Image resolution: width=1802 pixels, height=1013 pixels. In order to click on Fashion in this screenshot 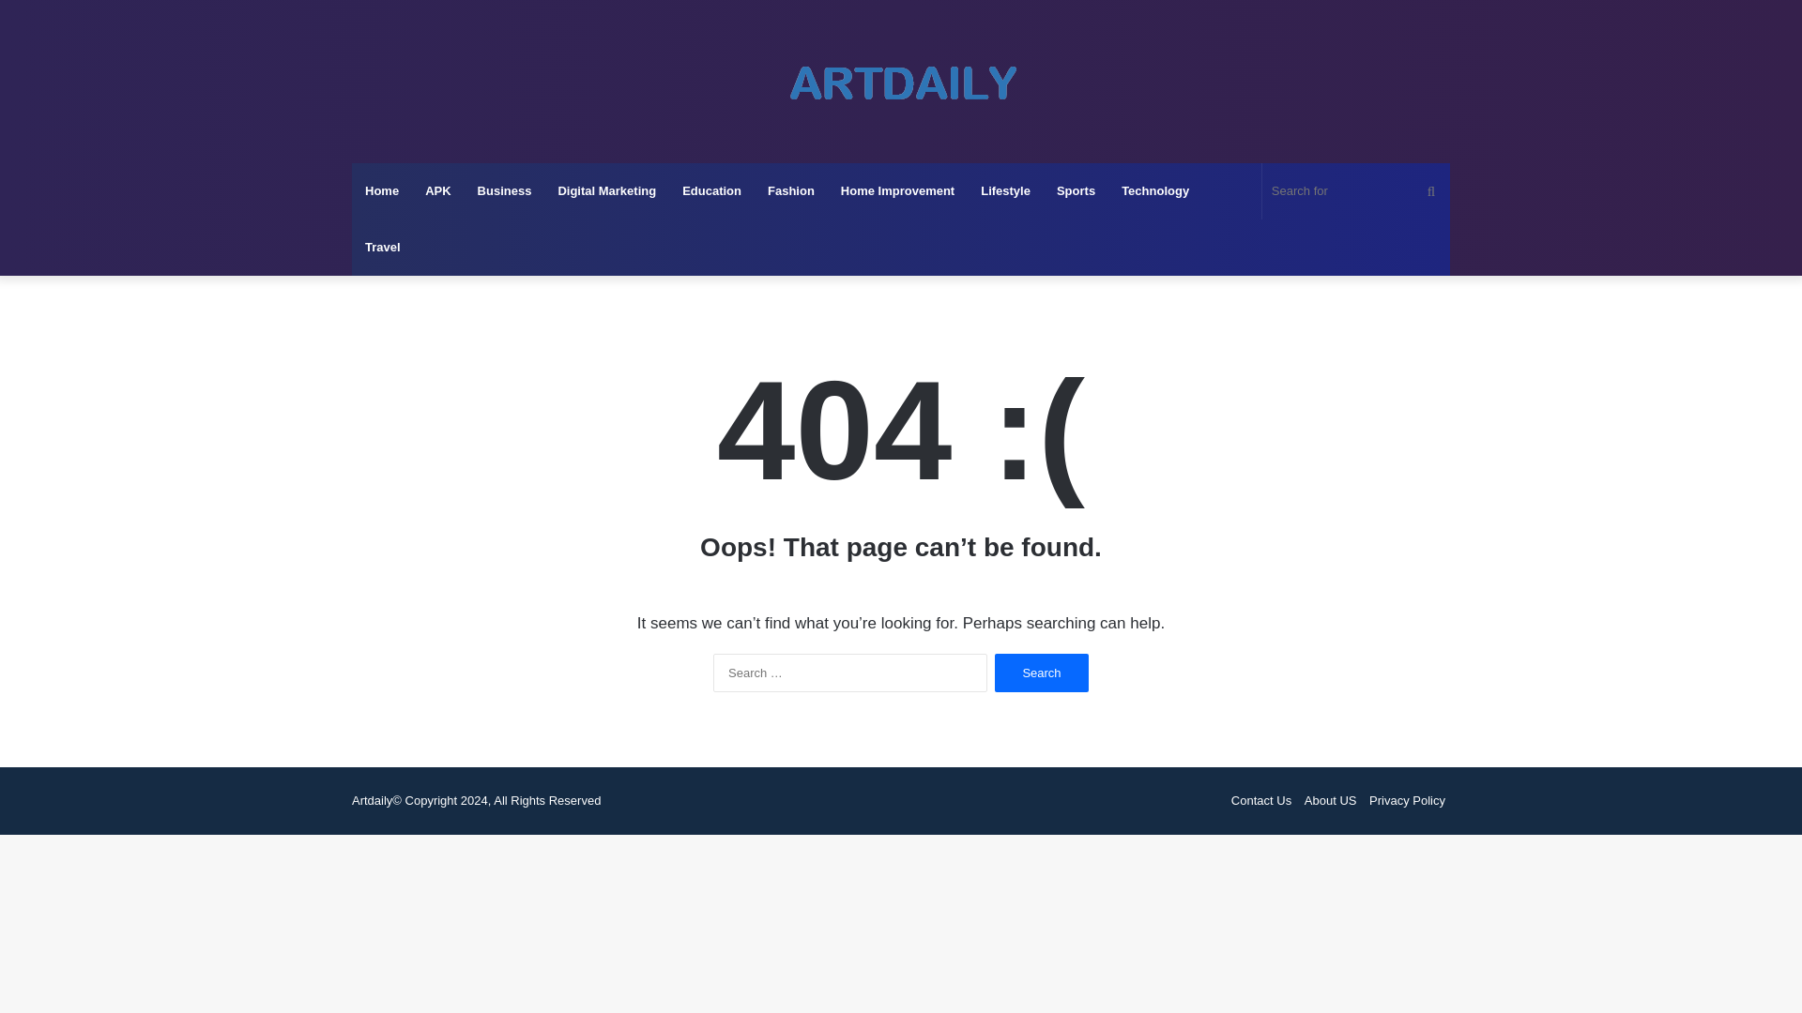, I will do `click(790, 191)`.